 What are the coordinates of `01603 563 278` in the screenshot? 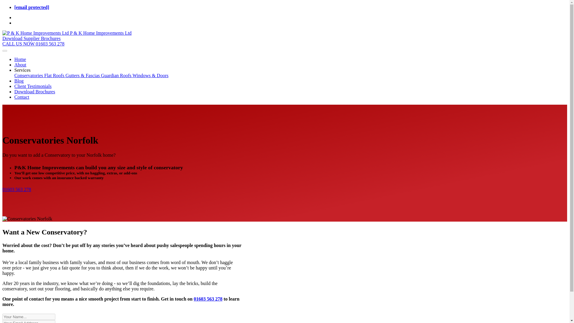 It's located at (16, 189).